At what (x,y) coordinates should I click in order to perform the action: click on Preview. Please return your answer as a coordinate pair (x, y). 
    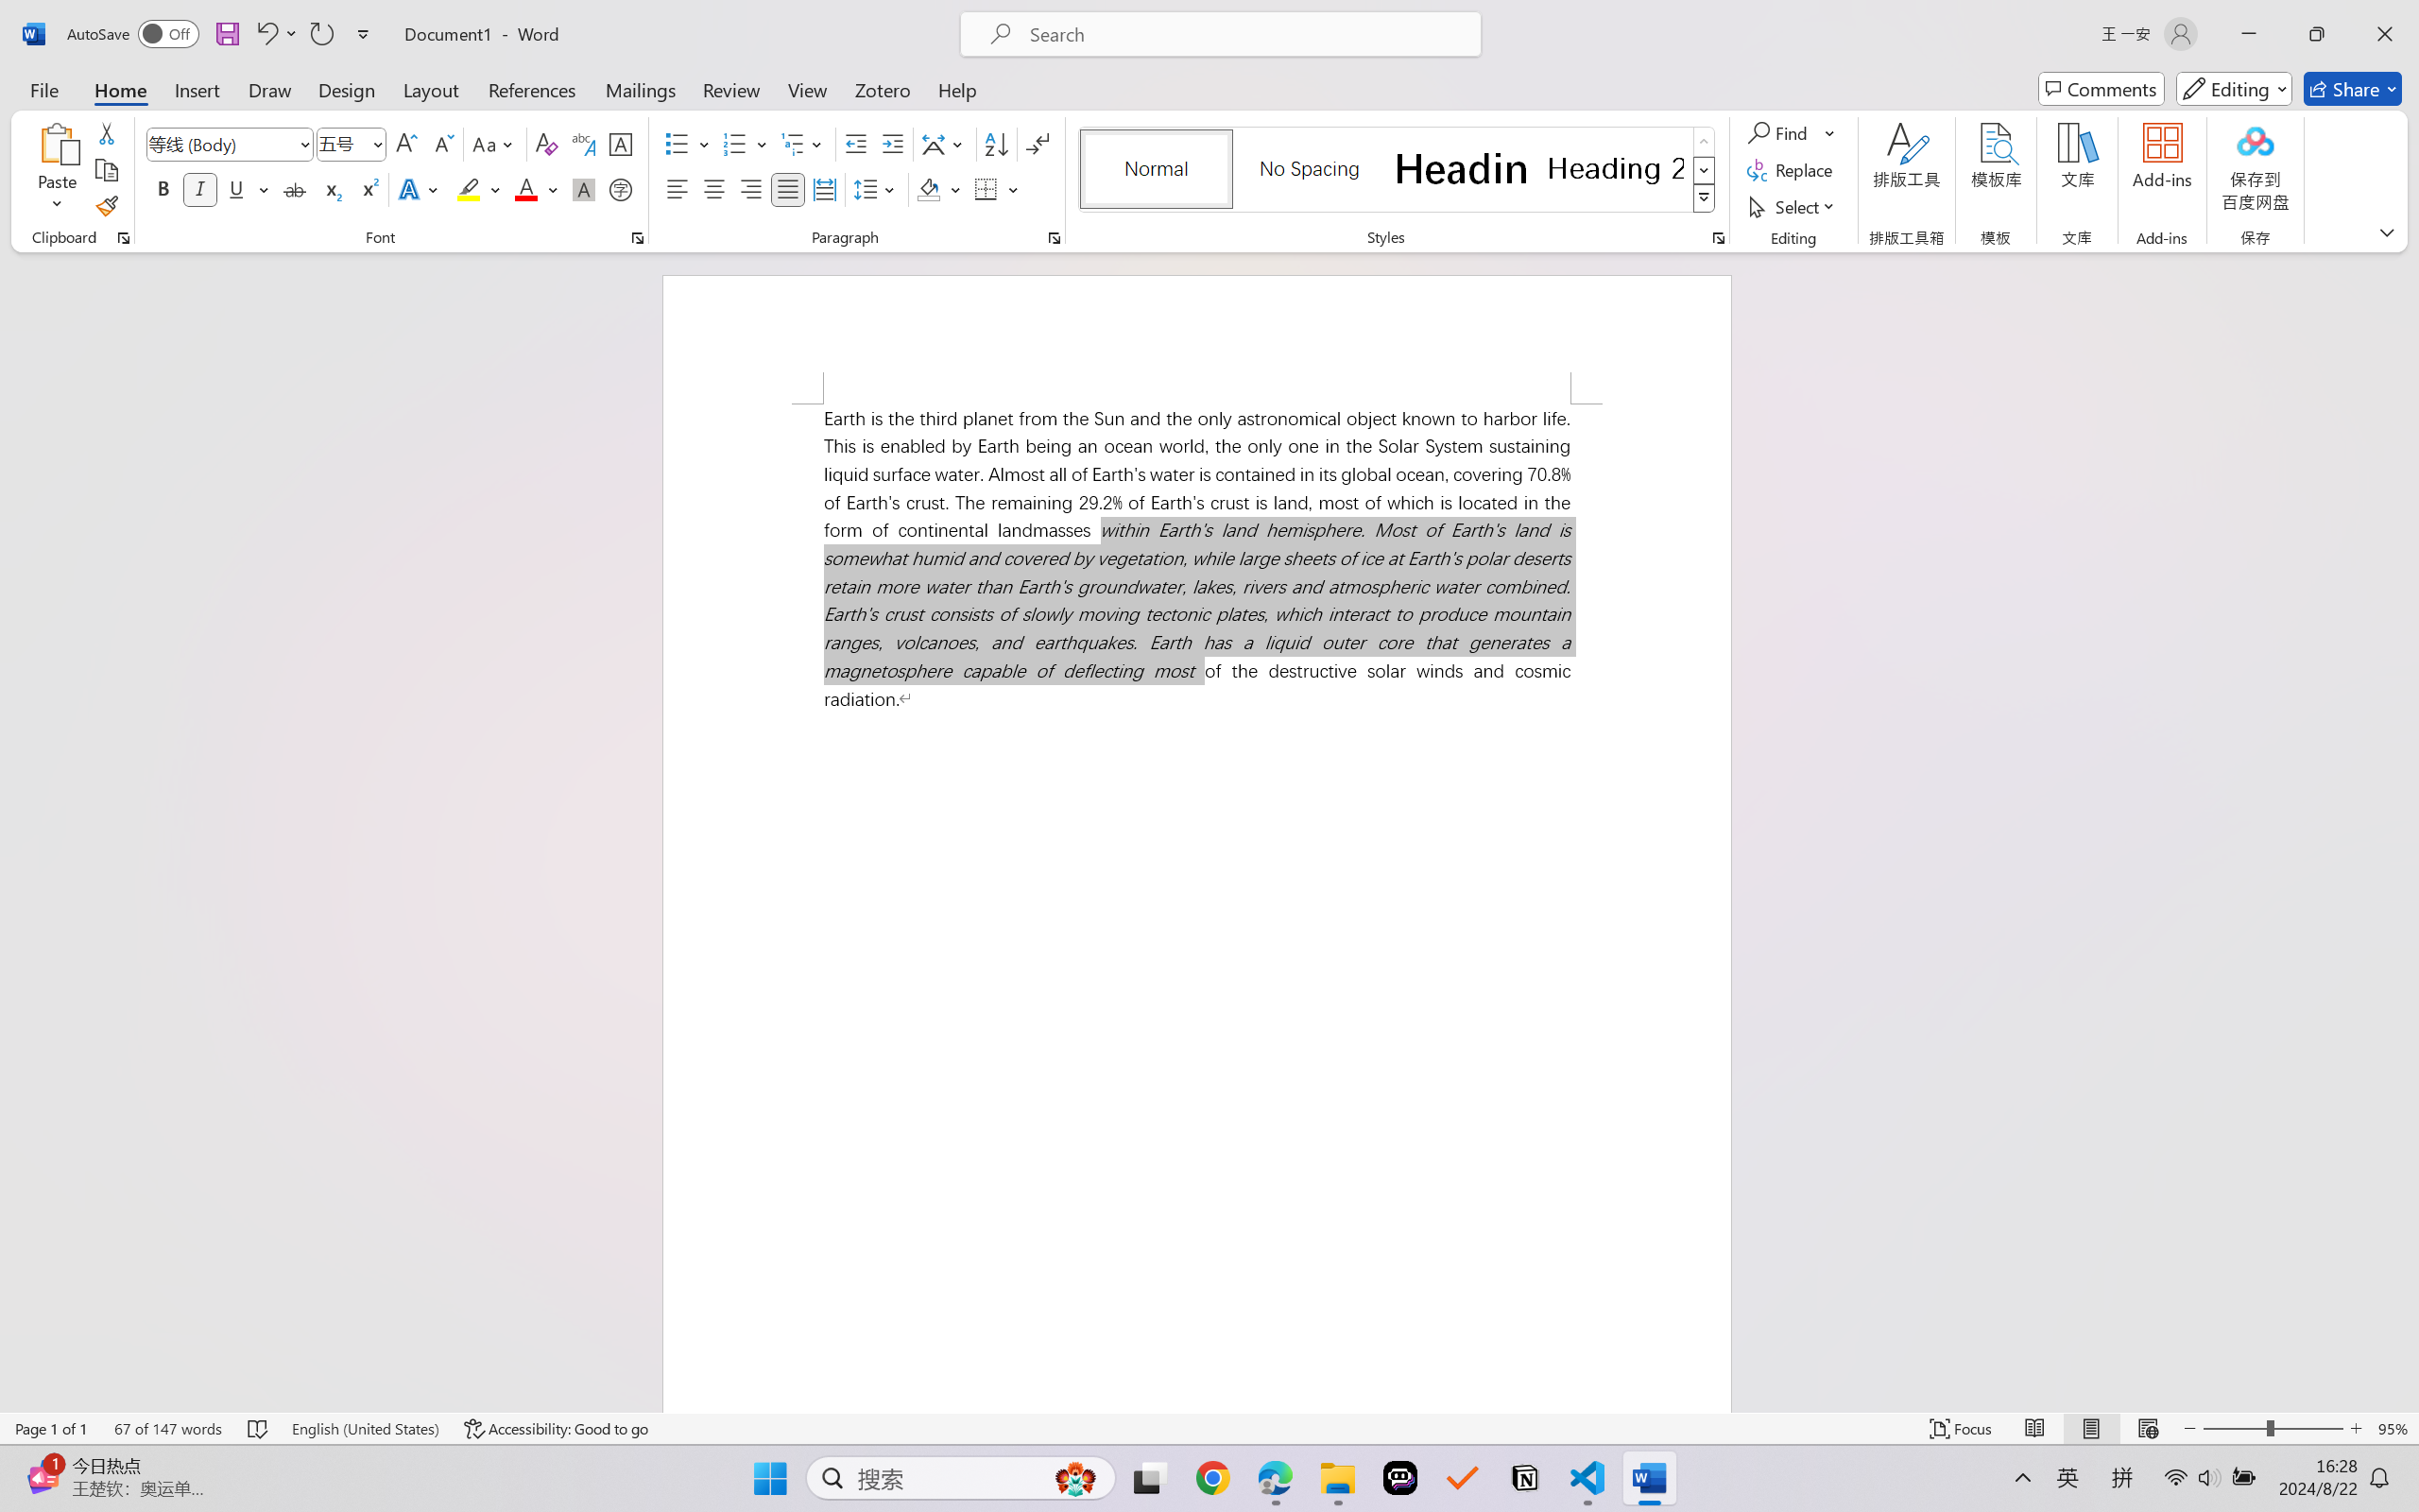
    Looking at the image, I should click on (28, 109).